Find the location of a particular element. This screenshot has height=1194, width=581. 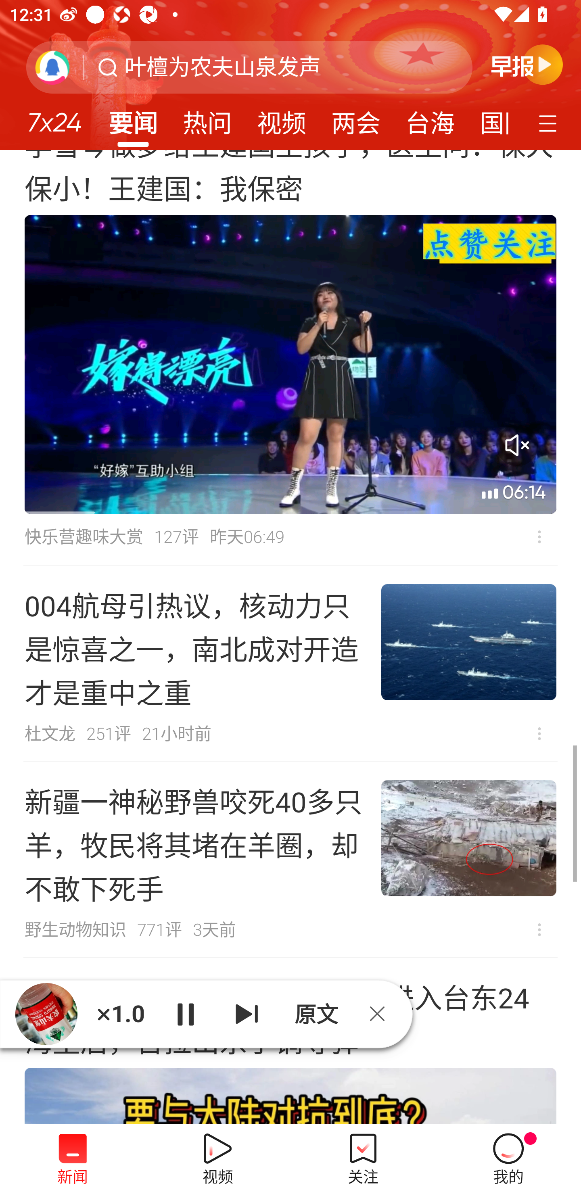

7x24 is located at coordinates (54, 117).